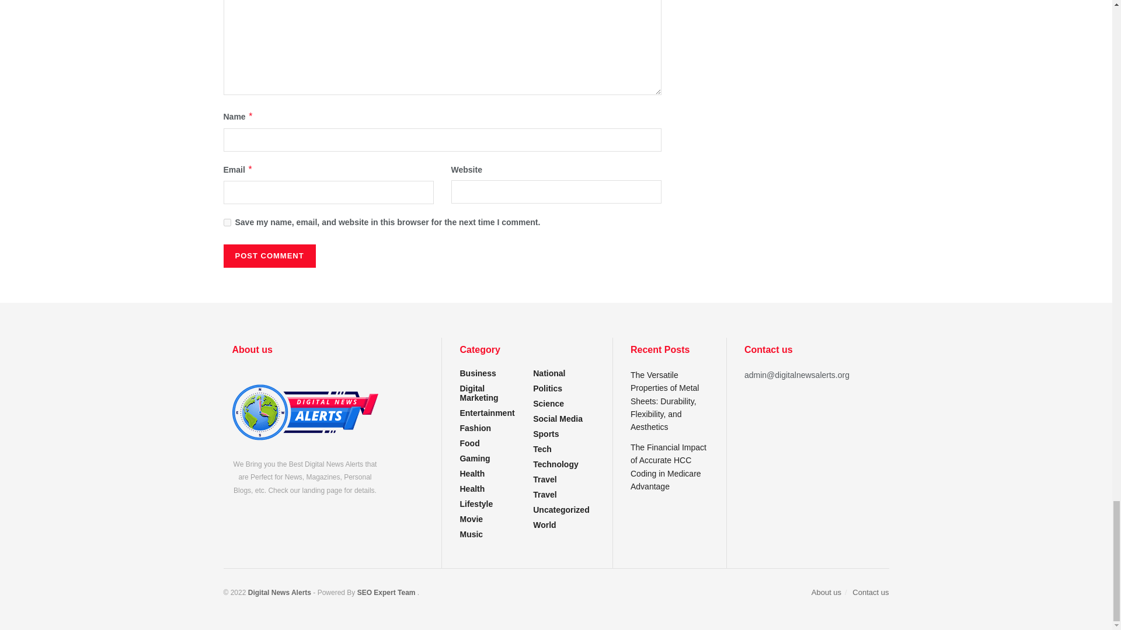 This screenshot has height=630, width=1121. What do you see at coordinates (305, 412) in the screenshot?
I see `About us` at bounding box center [305, 412].